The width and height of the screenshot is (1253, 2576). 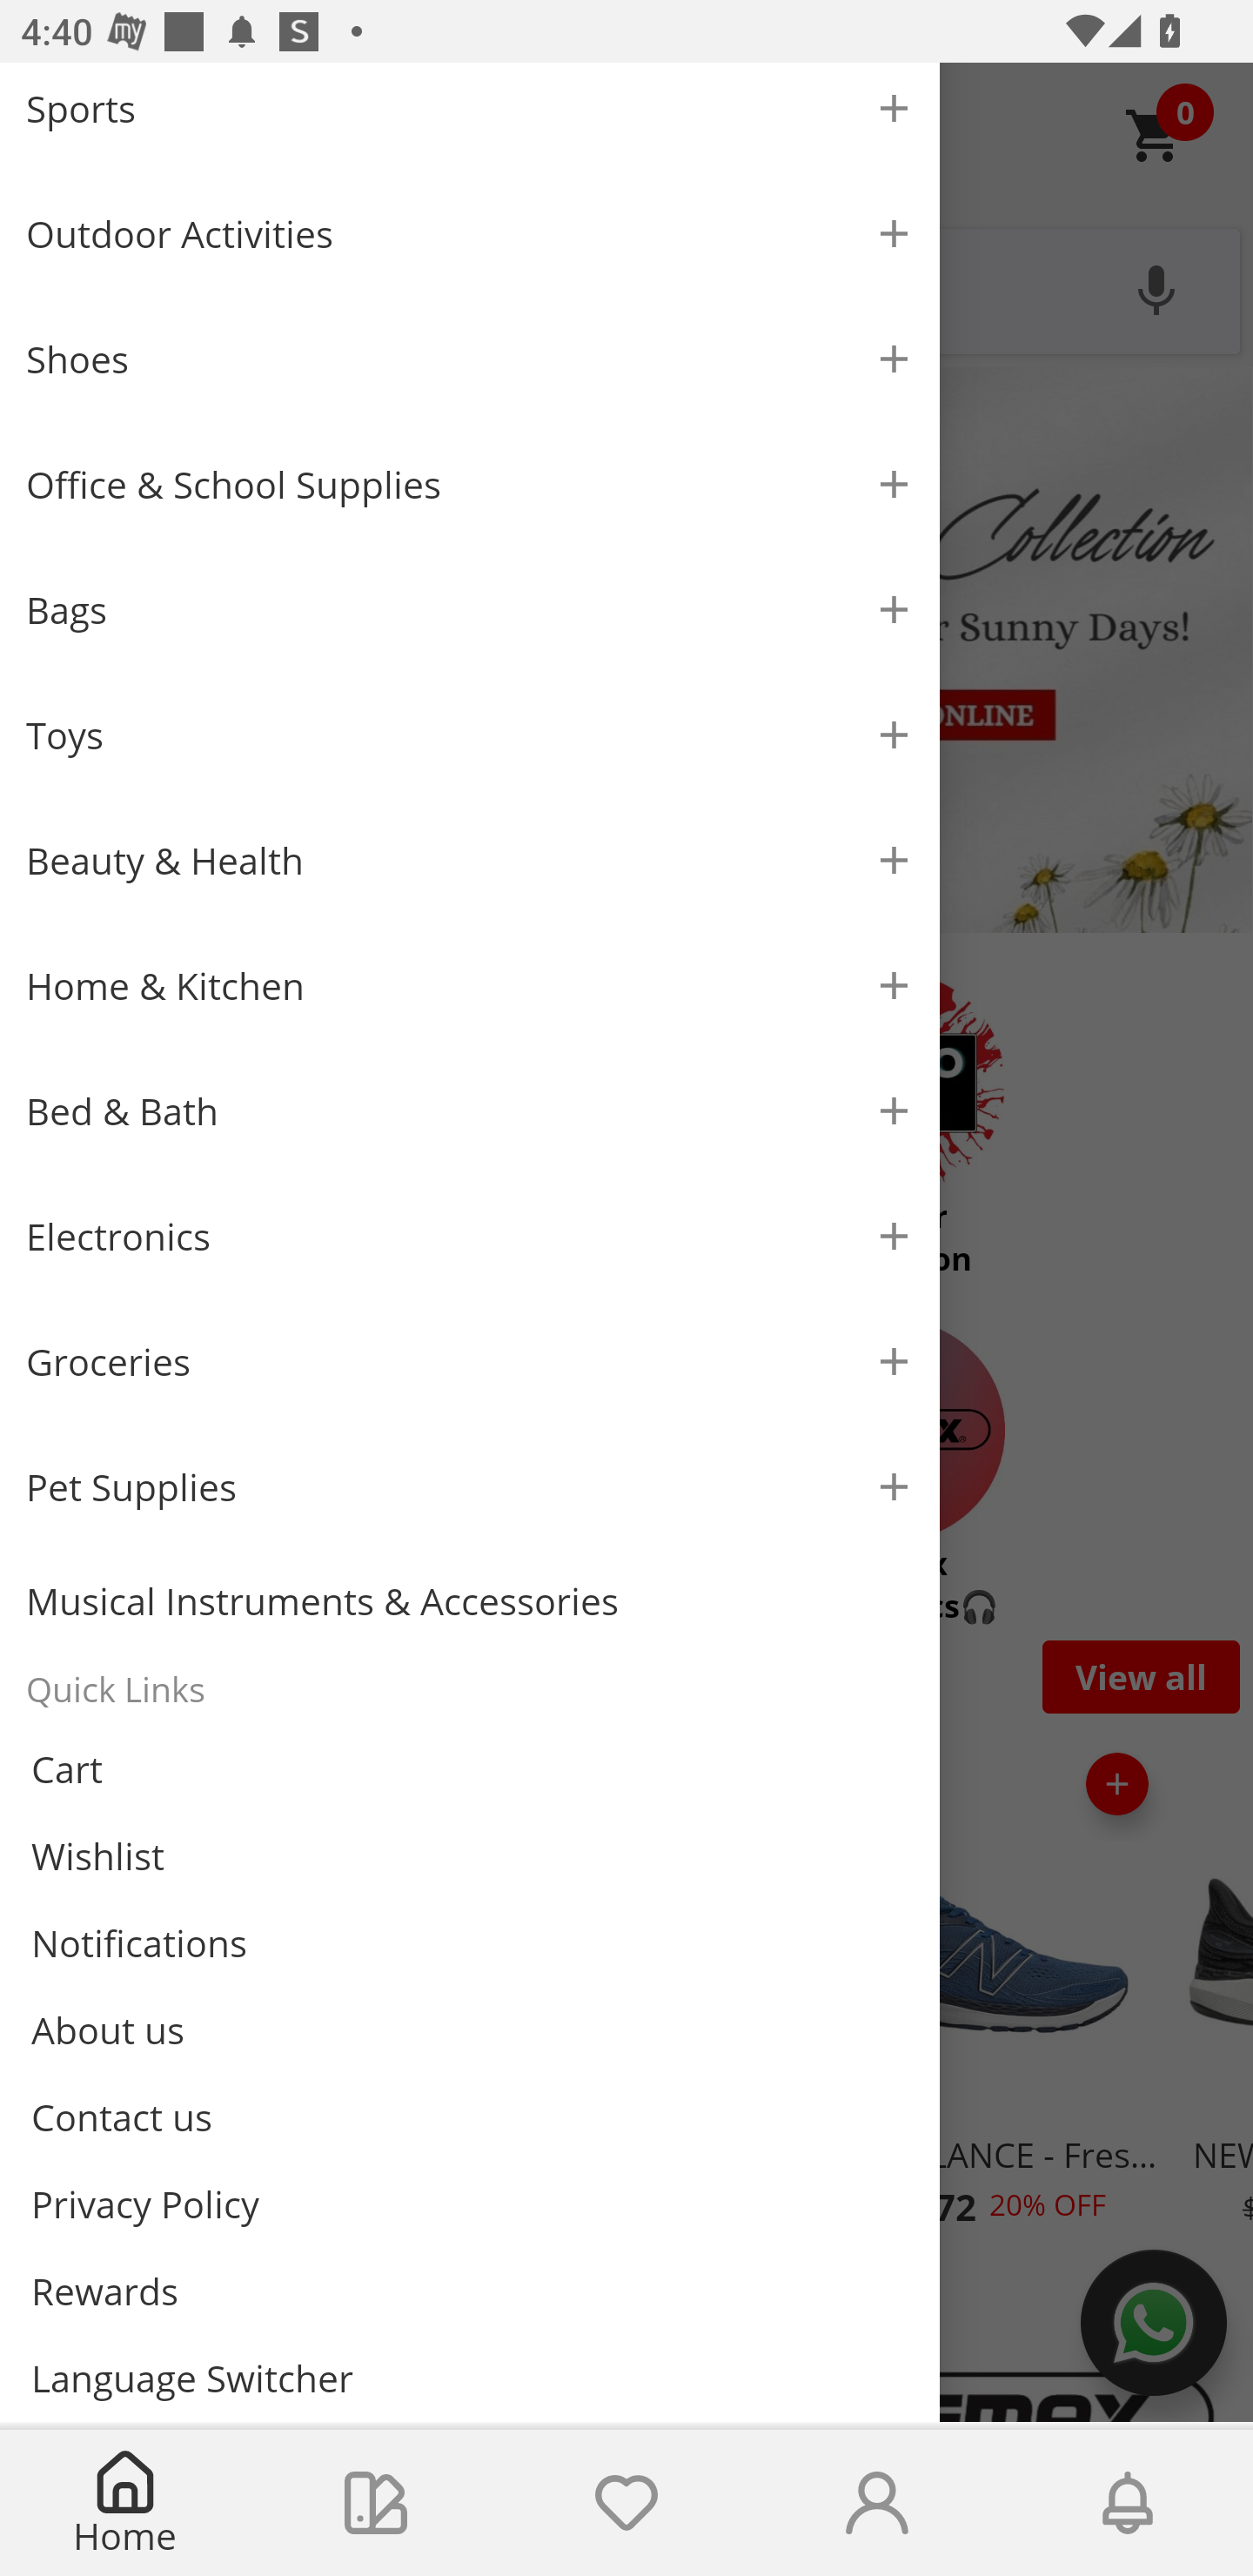 What do you see at coordinates (626, 2503) in the screenshot?
I see `Wishlist` at bounding box center [626, 2503].